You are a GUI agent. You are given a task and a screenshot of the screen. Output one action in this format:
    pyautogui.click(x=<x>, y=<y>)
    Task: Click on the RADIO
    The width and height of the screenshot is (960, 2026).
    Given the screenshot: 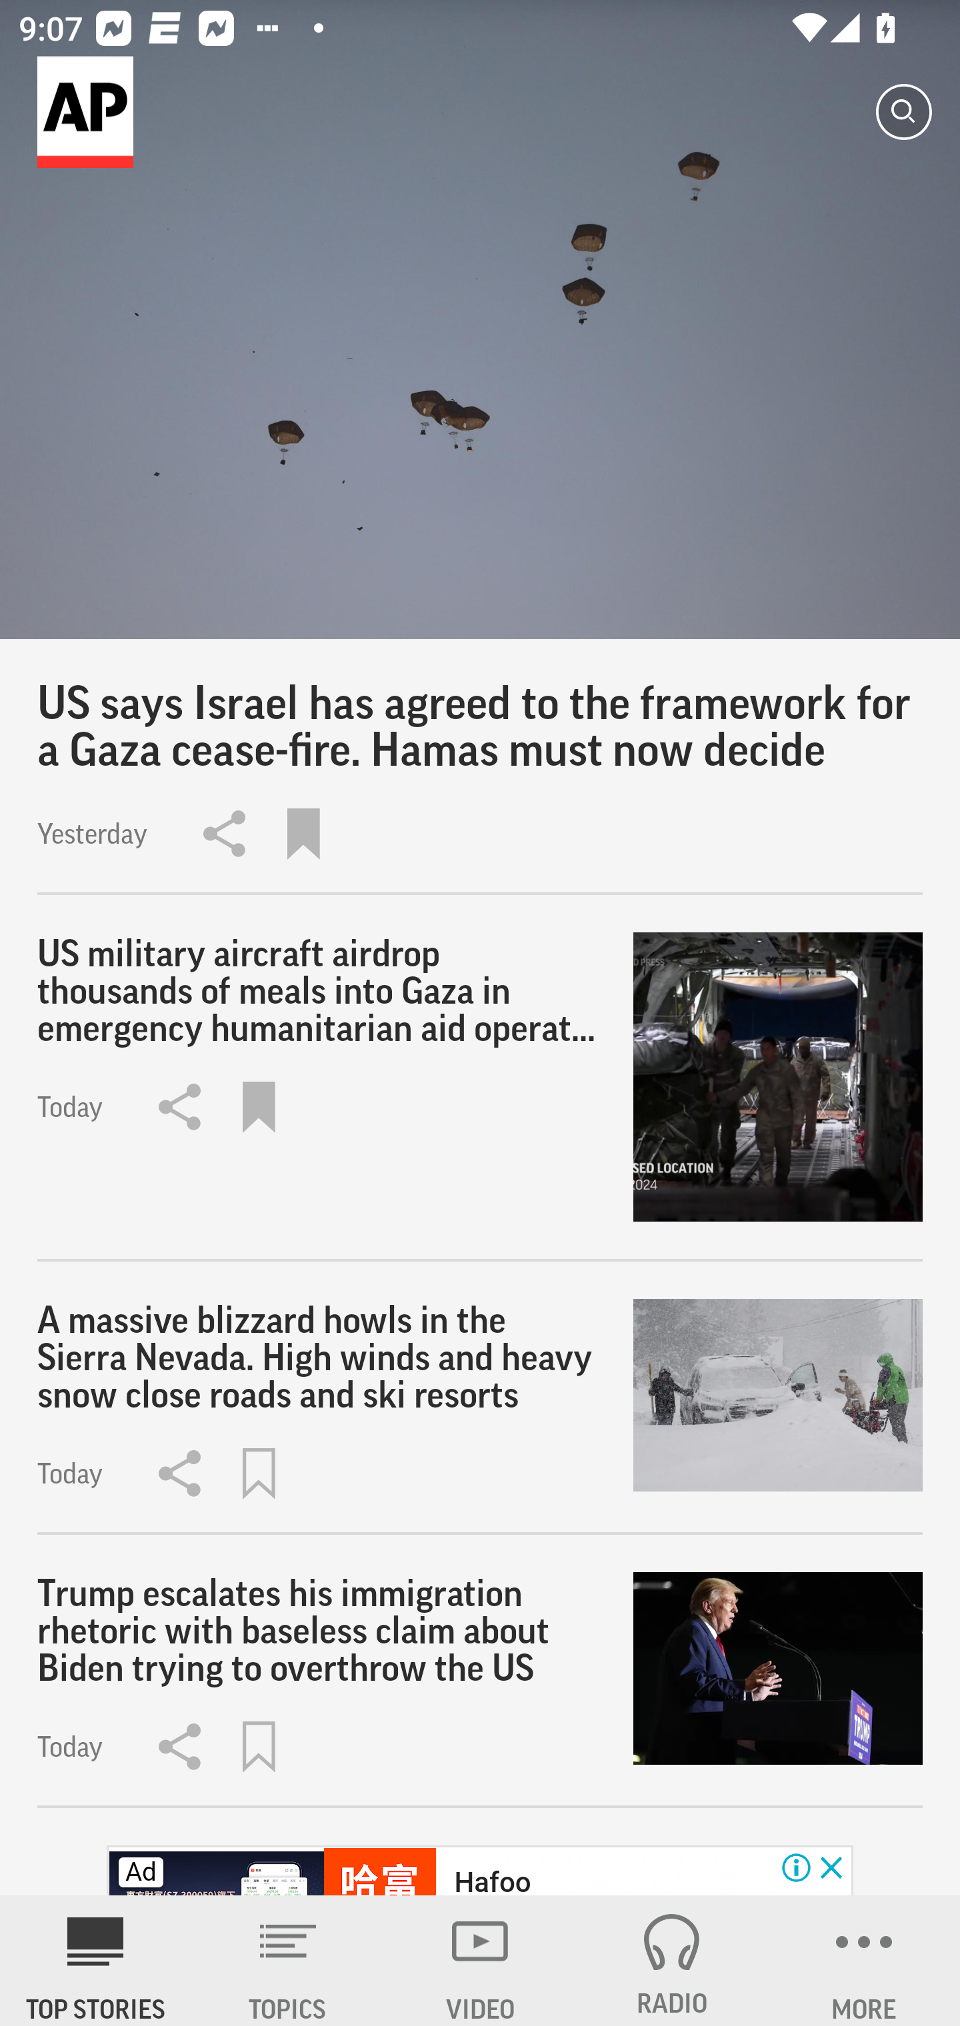 What is the action you would take?
    pyautogui.click(x=672, y=1961)
    